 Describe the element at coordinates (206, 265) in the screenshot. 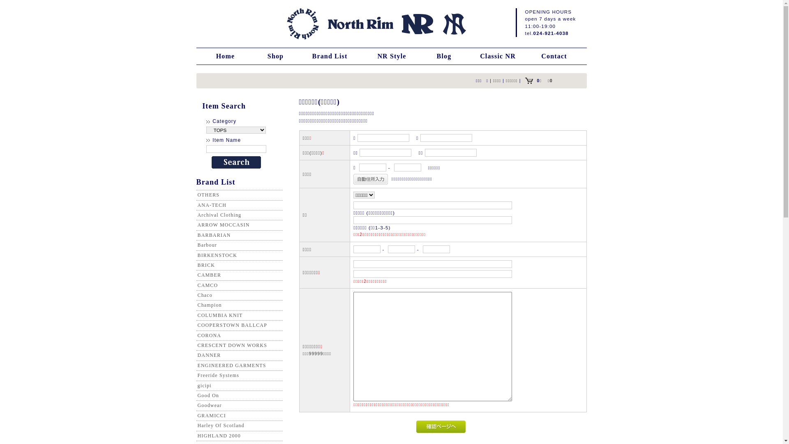

I see `BRICK` at that location.